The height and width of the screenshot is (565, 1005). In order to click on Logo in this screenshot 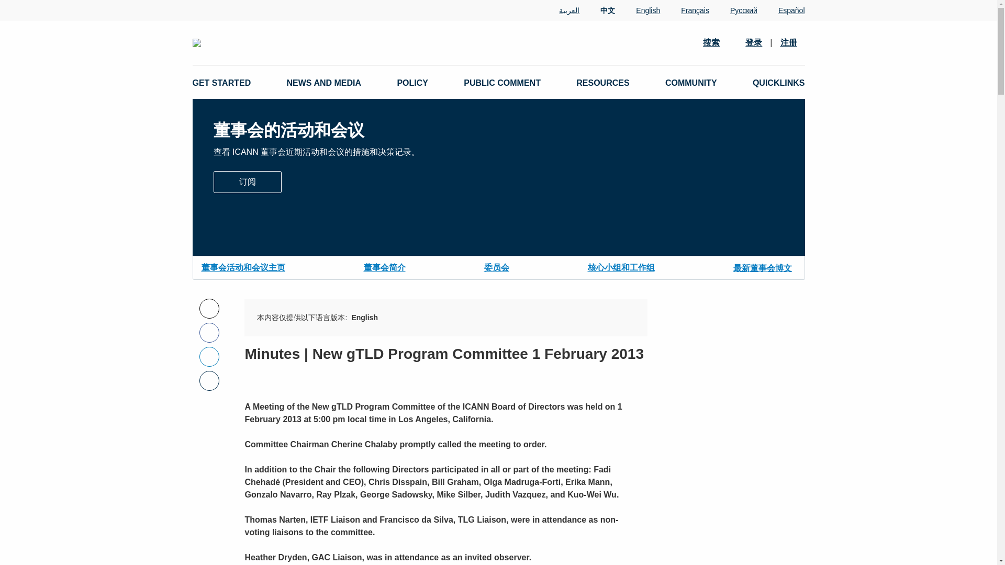, I will do `click(312, 43)`.